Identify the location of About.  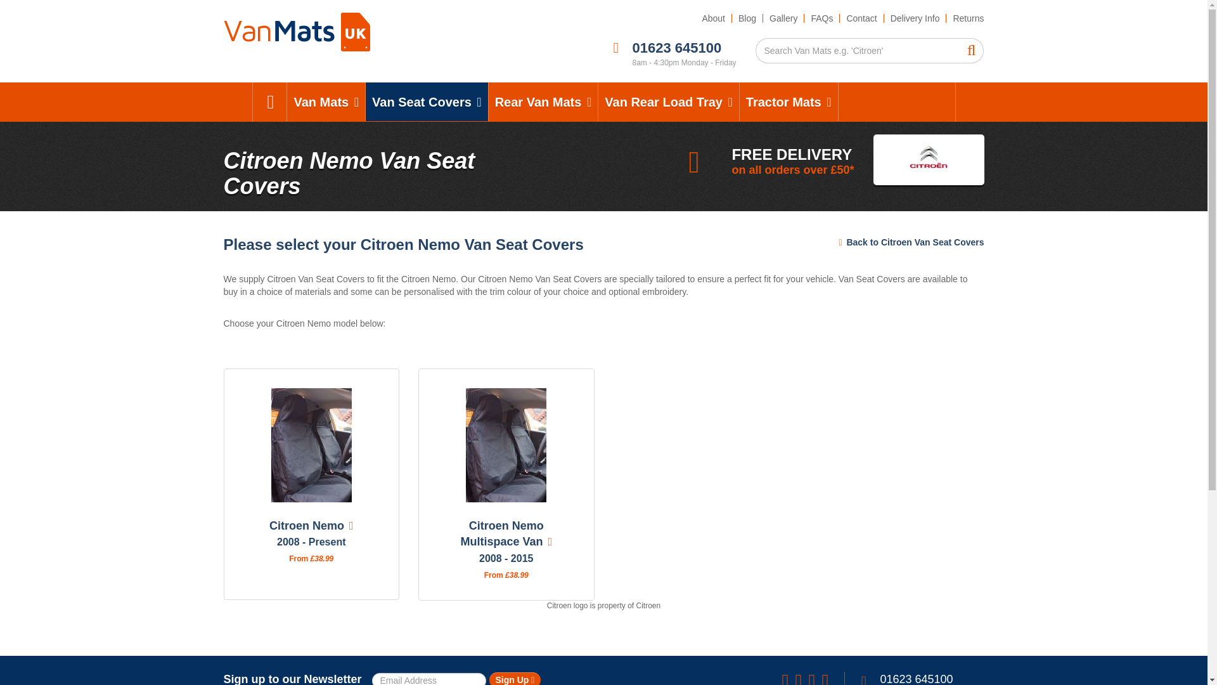
(712, 18).